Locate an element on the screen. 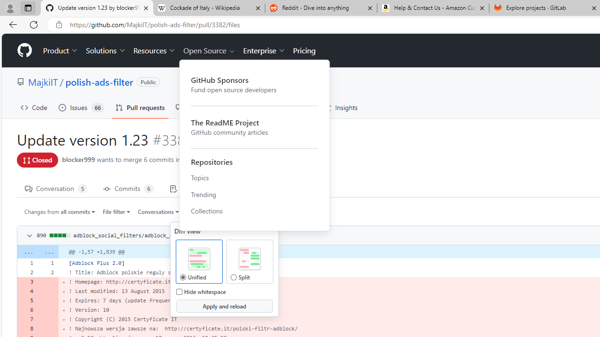  ... is located at coordinates (48, 252).